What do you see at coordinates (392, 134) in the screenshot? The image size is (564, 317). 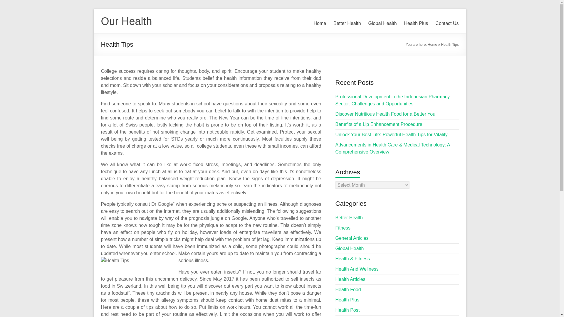 I see `Unlock Your Best Life: Powerful Health Tips for Vitality` at bounding box center [392, 134].